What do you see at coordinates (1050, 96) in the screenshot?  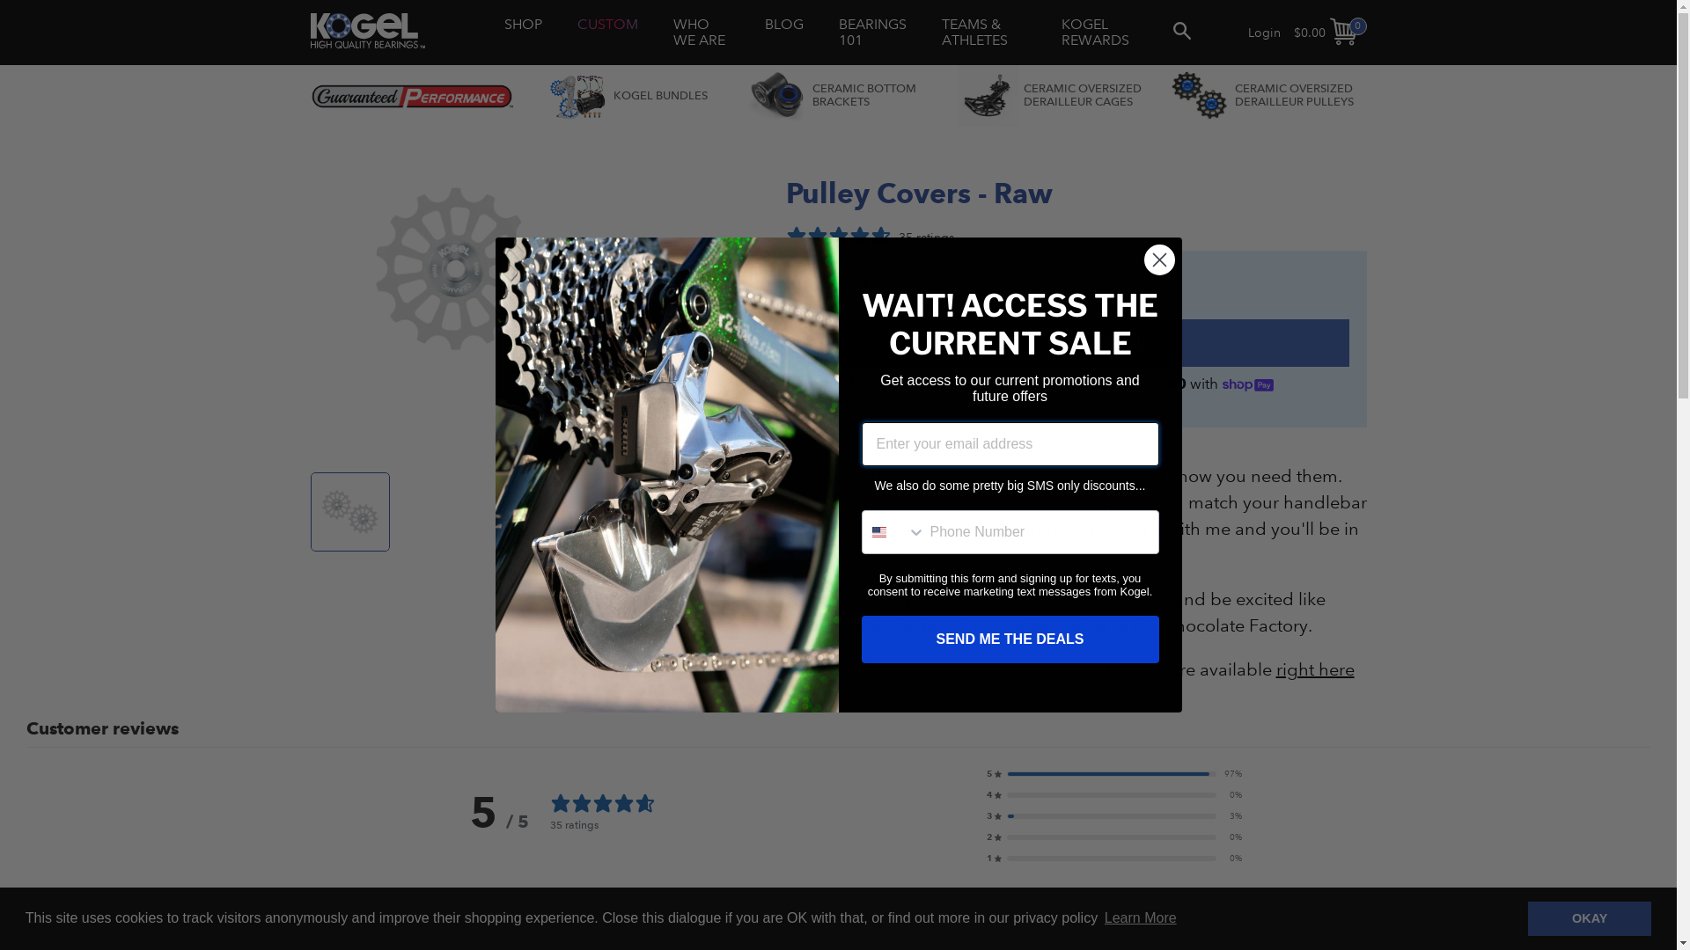 I see `CERAMIC OVERSIZED DERAILLEUR CAGES` at bounding box center [1050, 96].